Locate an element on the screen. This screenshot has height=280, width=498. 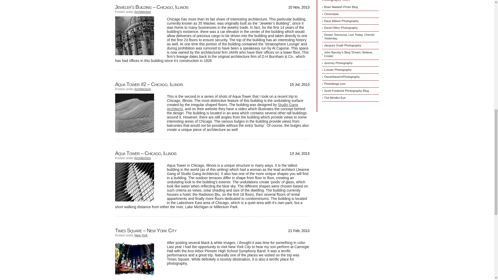
Architecture is located at coordinates (143, 12).